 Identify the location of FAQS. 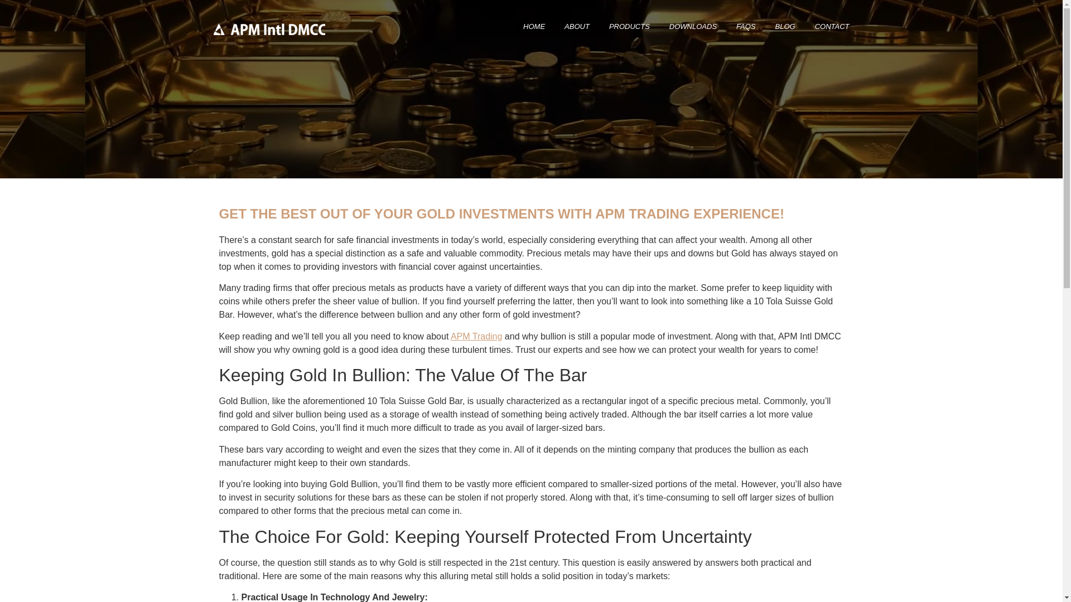
(745, 27).